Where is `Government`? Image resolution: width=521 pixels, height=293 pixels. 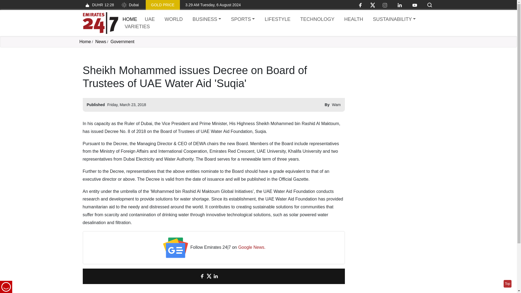
Government is located at coordinates (122, 42).